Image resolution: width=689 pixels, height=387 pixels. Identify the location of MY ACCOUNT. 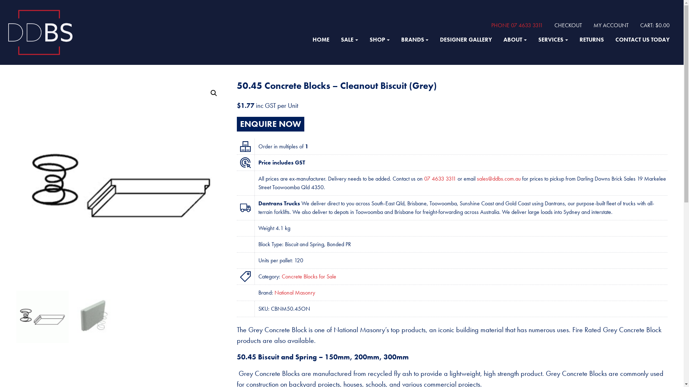
(611, 25).